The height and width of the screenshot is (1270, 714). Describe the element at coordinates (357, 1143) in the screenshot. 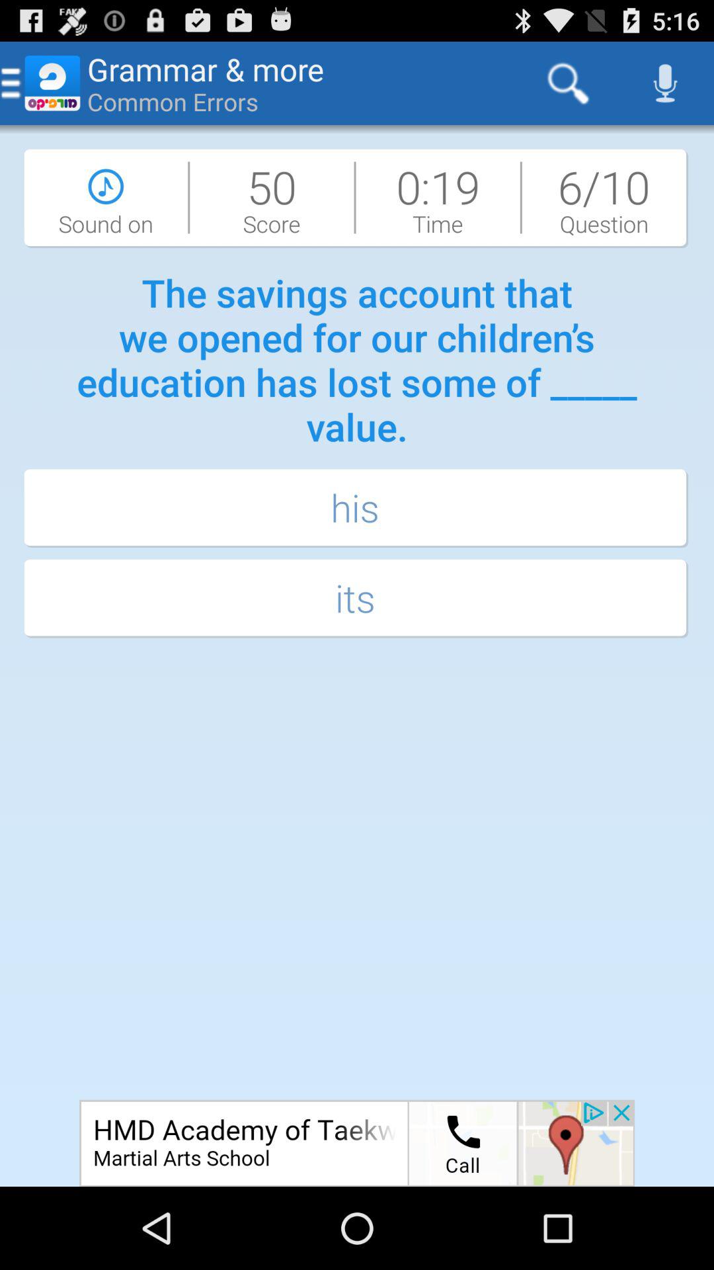

I see `because back devicer` at that location.